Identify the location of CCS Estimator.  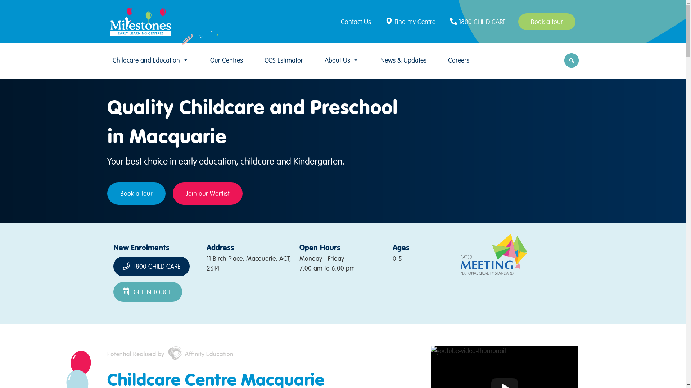
(284, 60).